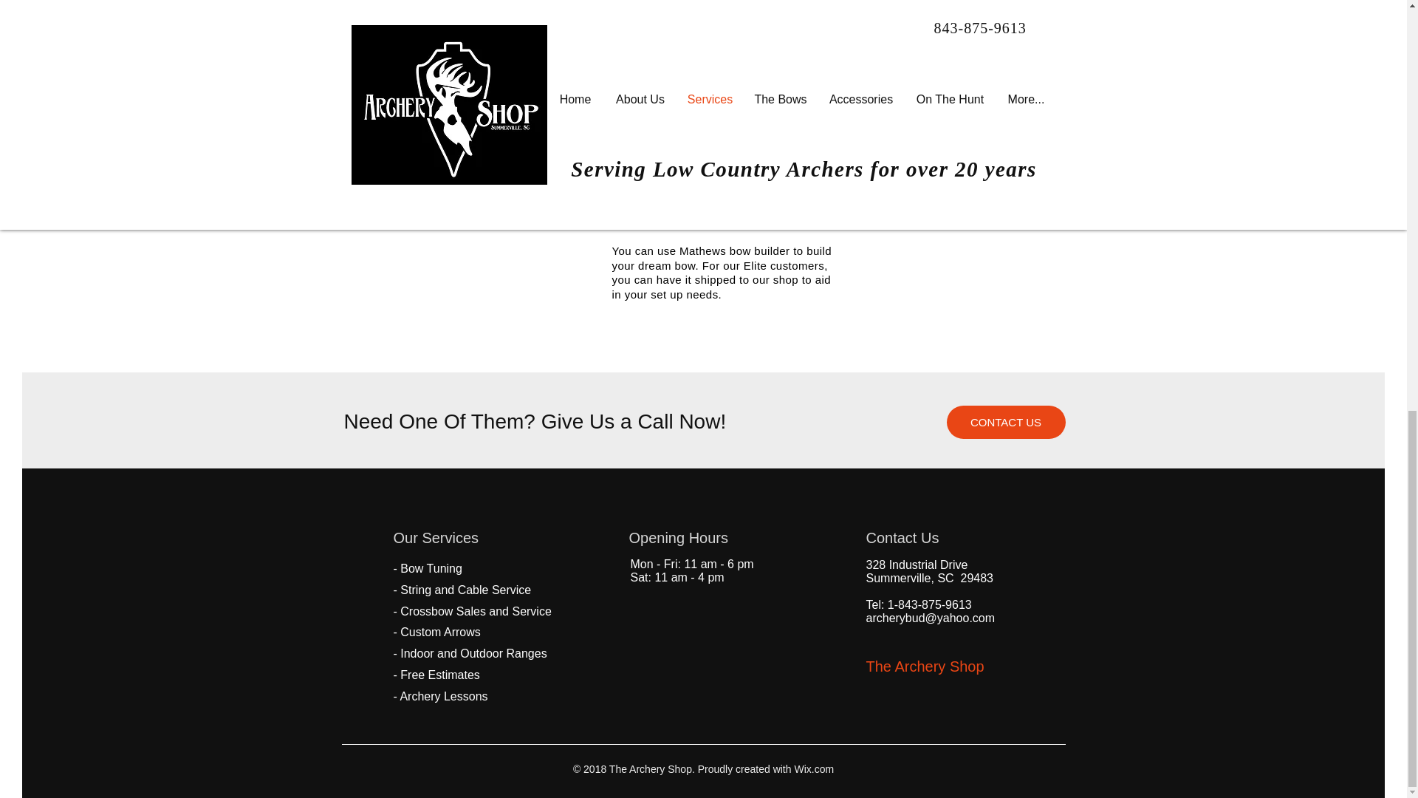 This screenshot has width=1418, height=798. Describe the element at coordinates (1006, 422) in the screenshot. I see `CONTACT US` at that location.